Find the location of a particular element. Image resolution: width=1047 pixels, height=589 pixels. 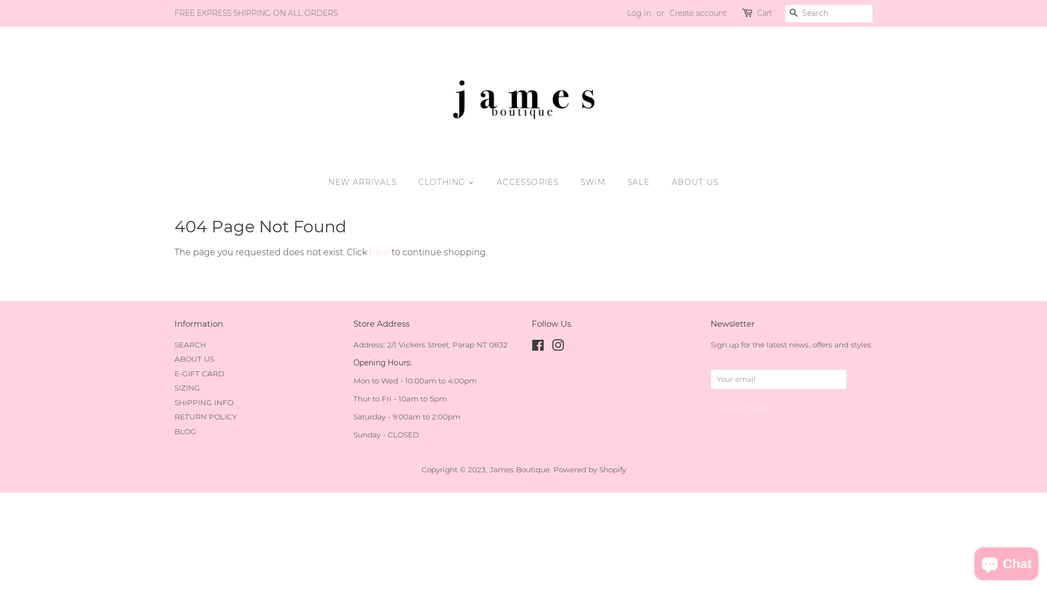

ABOUT US is located at coordinates (691, 183).